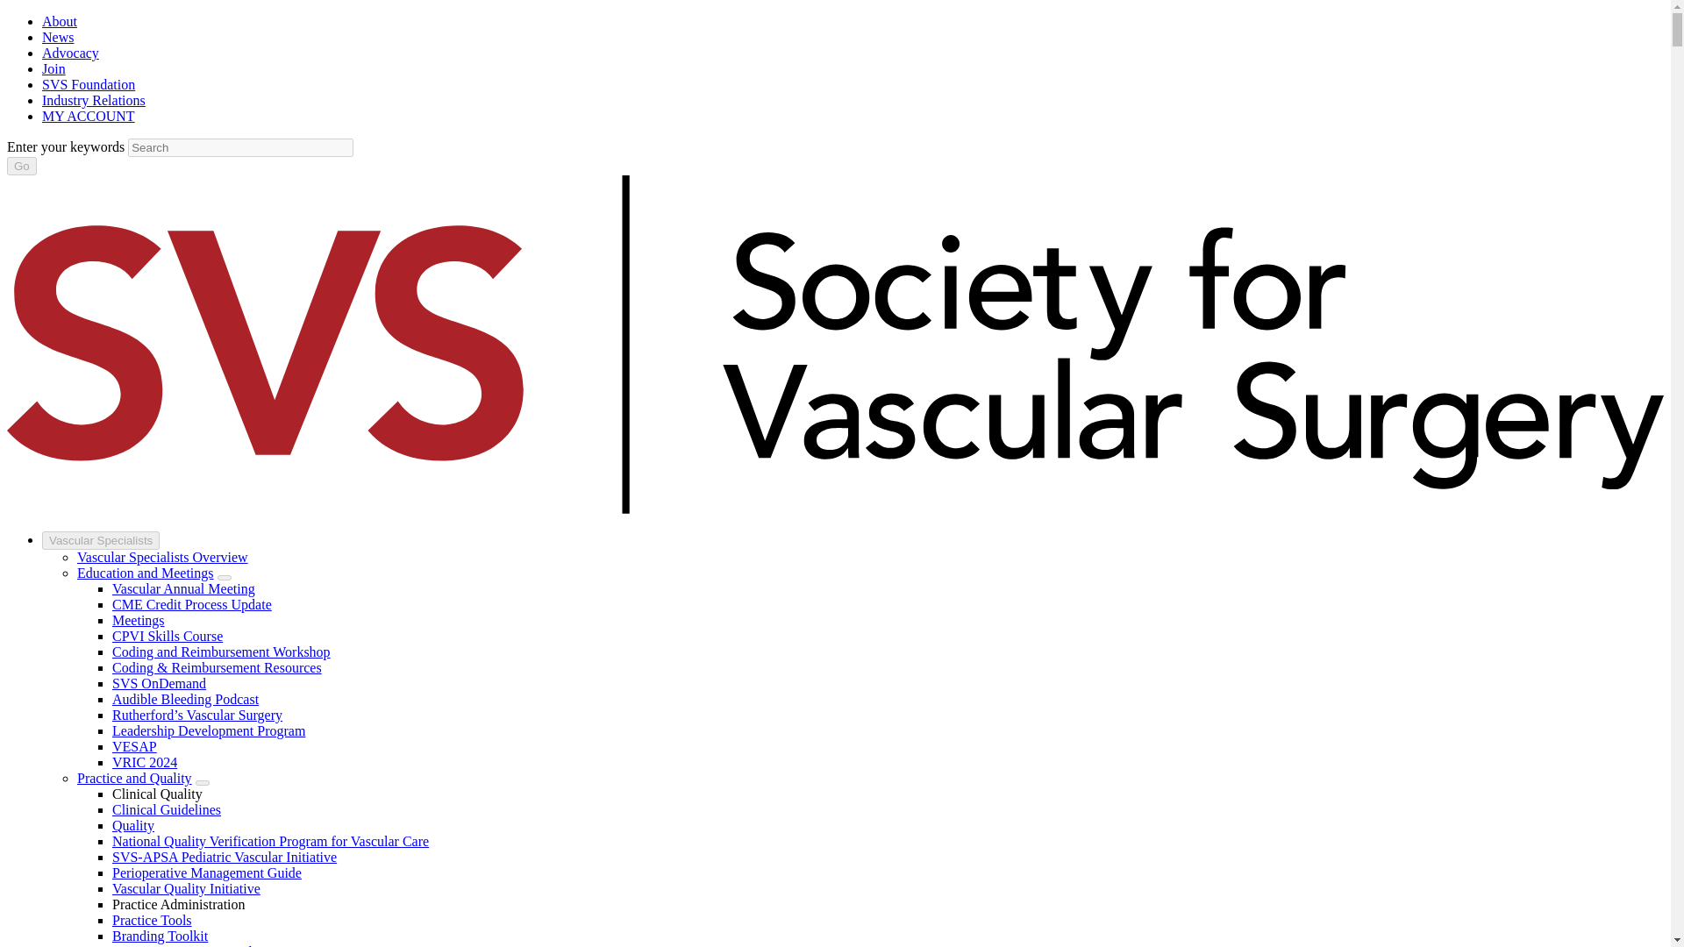 The height and width of the screenshot is (947, 1684). I want to click on Branding Toolkit, so click(160, 936).